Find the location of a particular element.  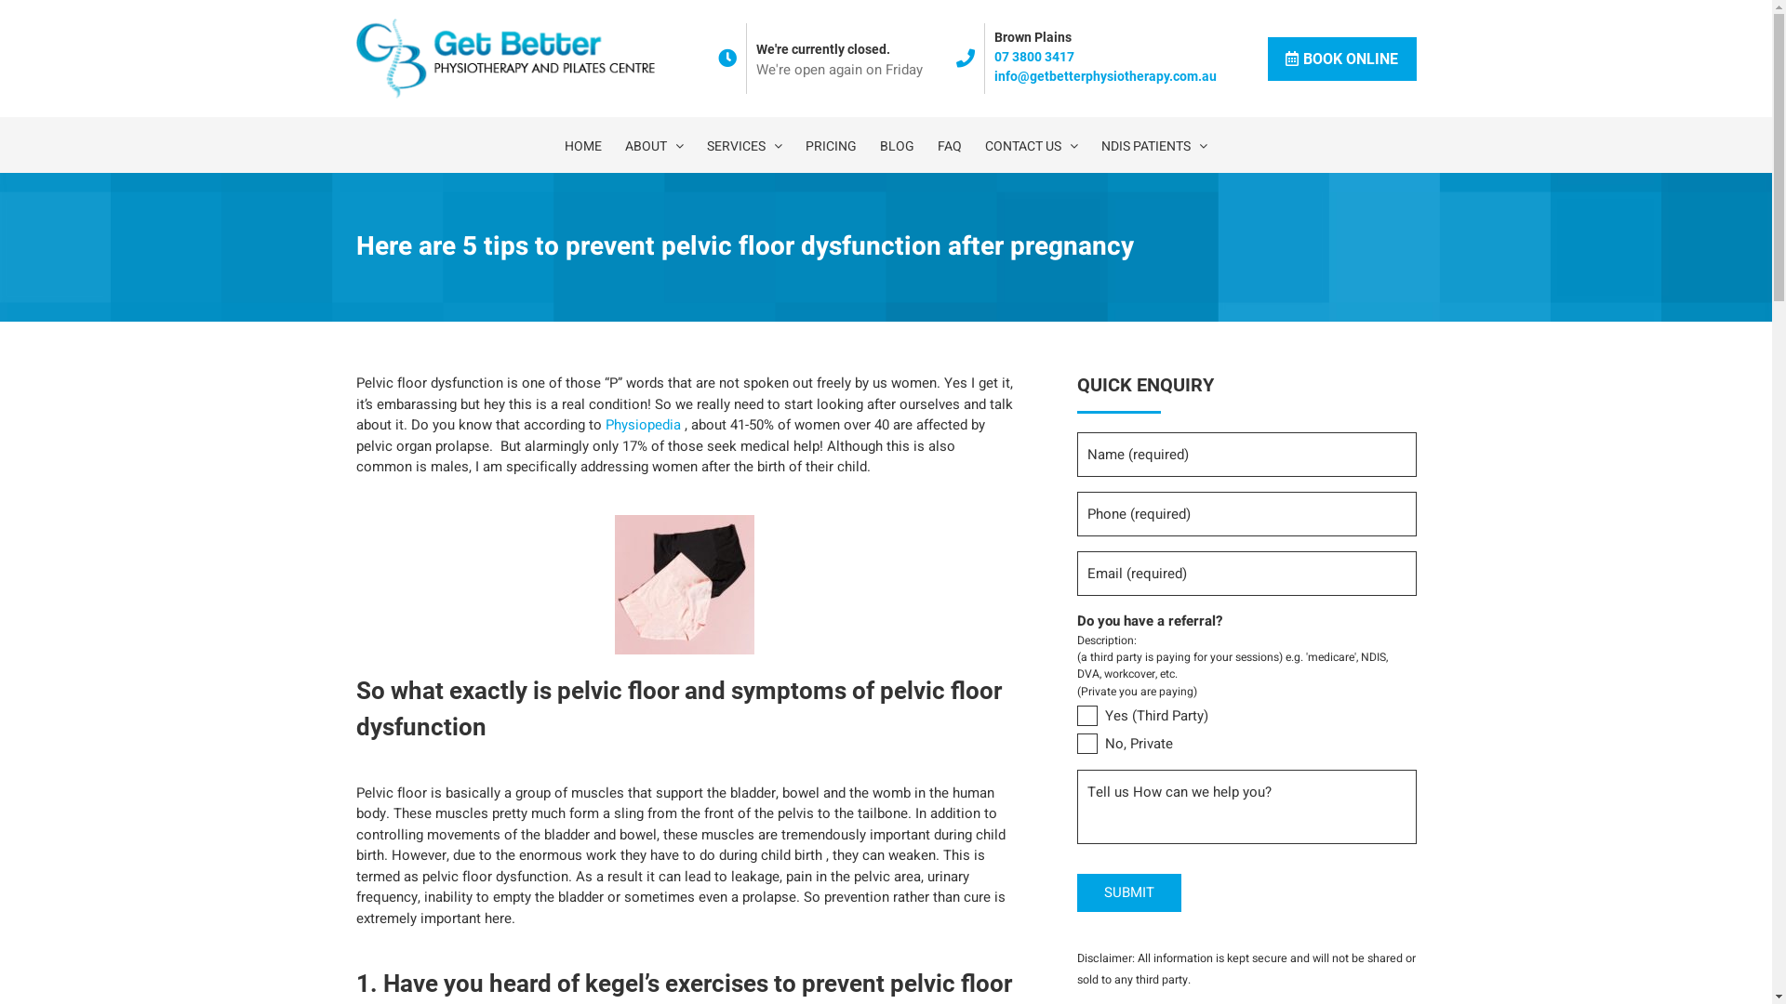

NDIS PATIENTS is located at coordinates (1154, 145).